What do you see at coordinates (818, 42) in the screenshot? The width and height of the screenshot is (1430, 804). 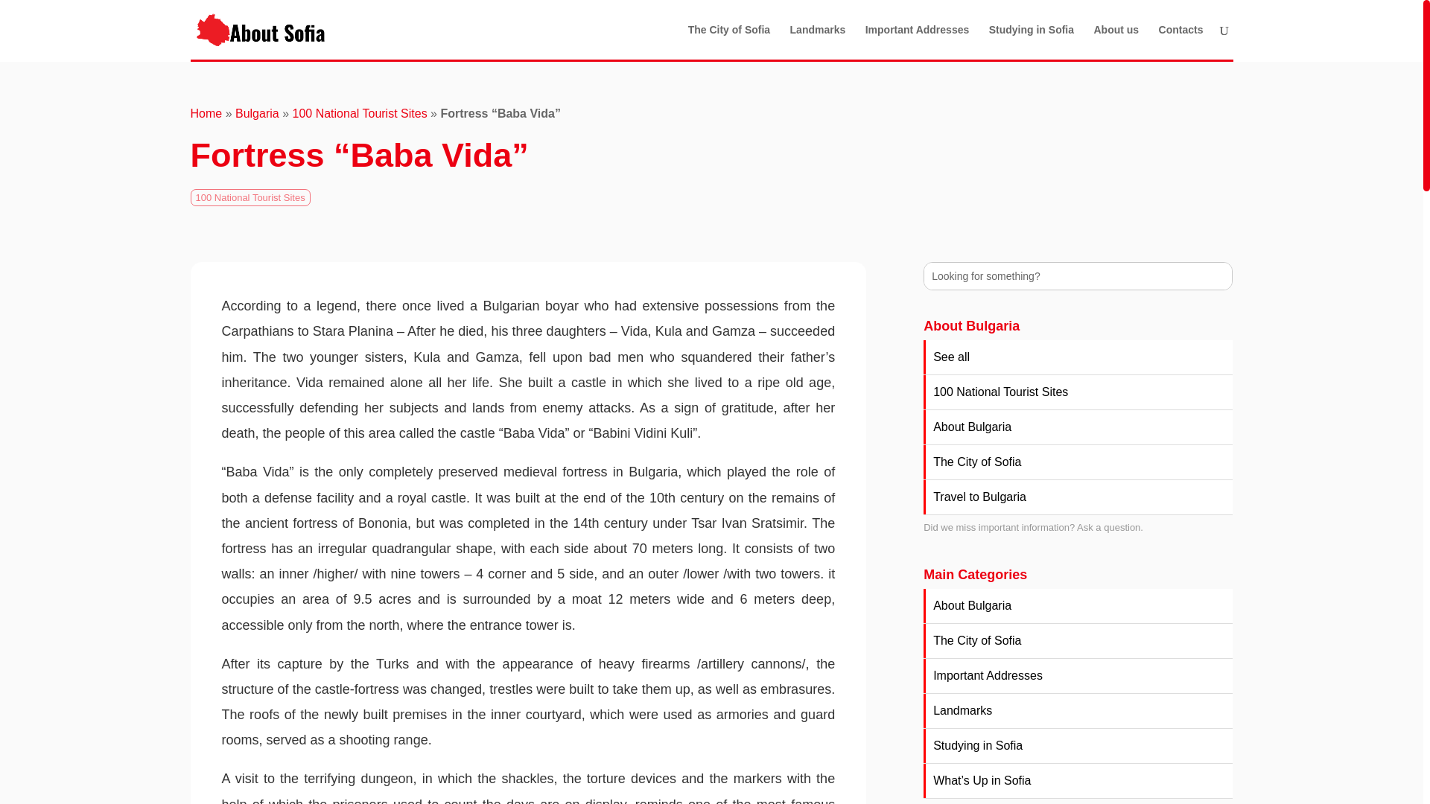 I see `Landmarks` at bounding box center [818, 42].